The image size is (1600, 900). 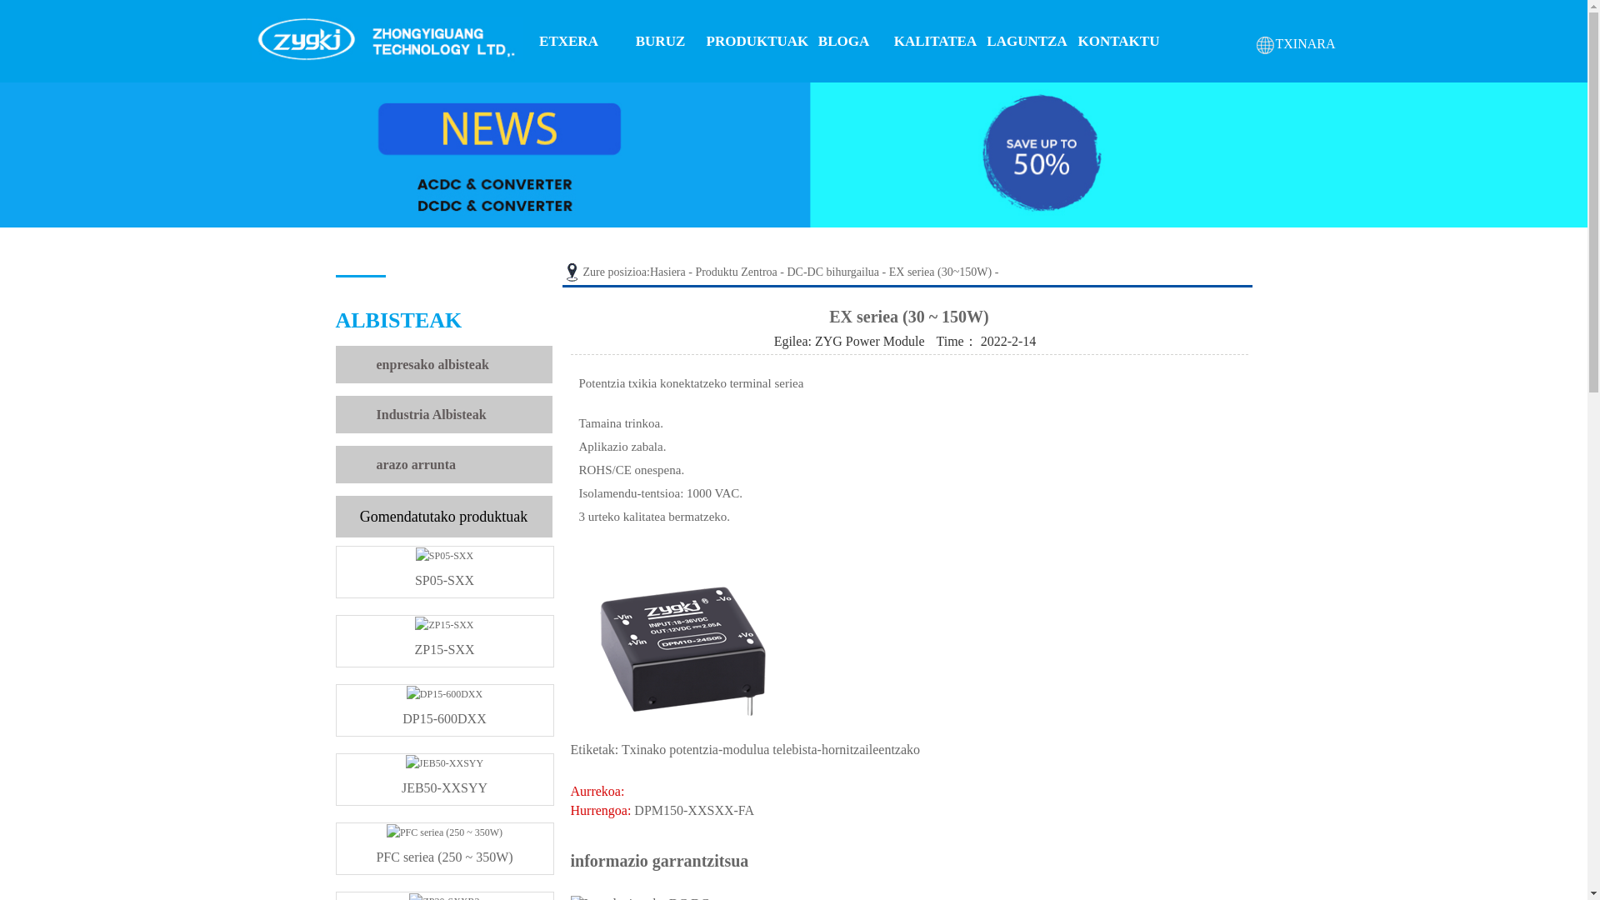 What do you see at coordinates (1295, 43) in the screenshot?
I see `TXINARA` at bounding box center [1295, 43].